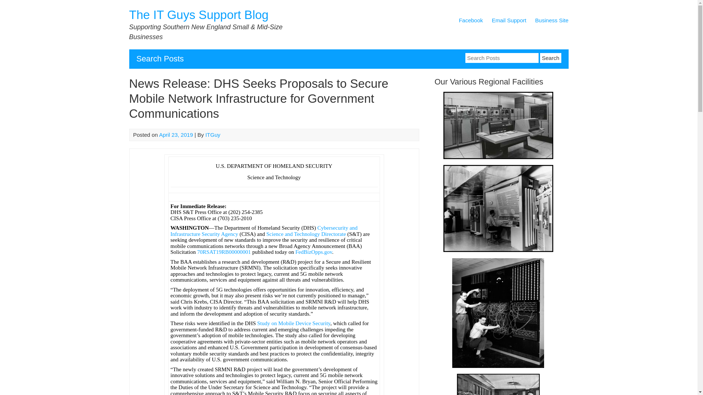 The width and height of the screenshot is (703, 395). I want to click on 70RSAT19RB00000001, so click(224, 252).